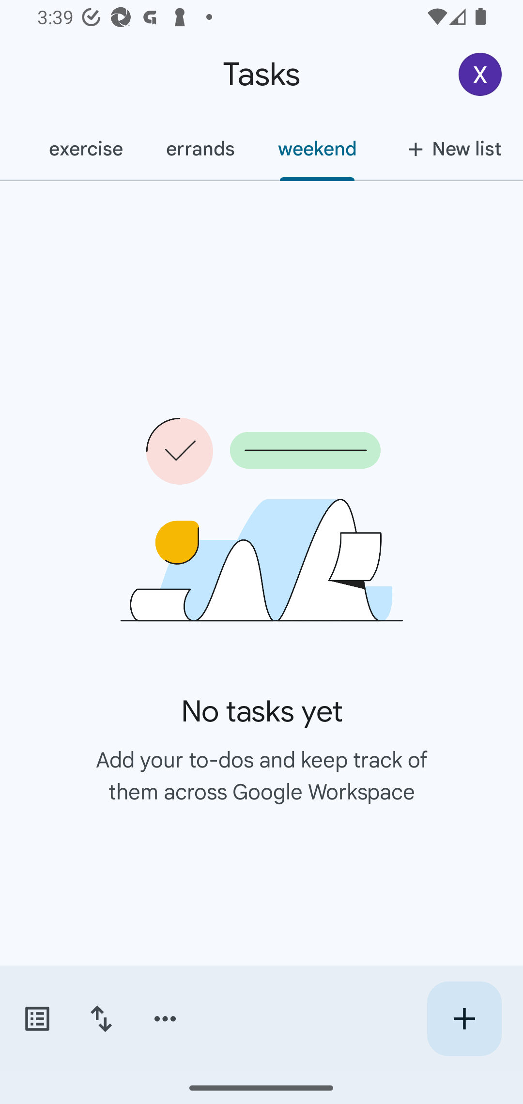  I want to click on More options, so click(165, 1019).